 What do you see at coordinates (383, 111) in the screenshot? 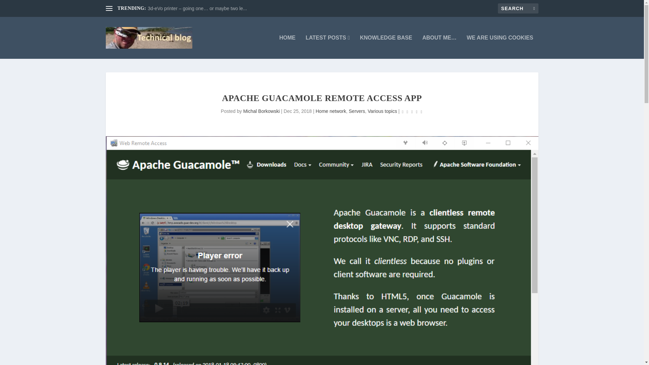
I see `Various topics` at bounding box center [383, 111].